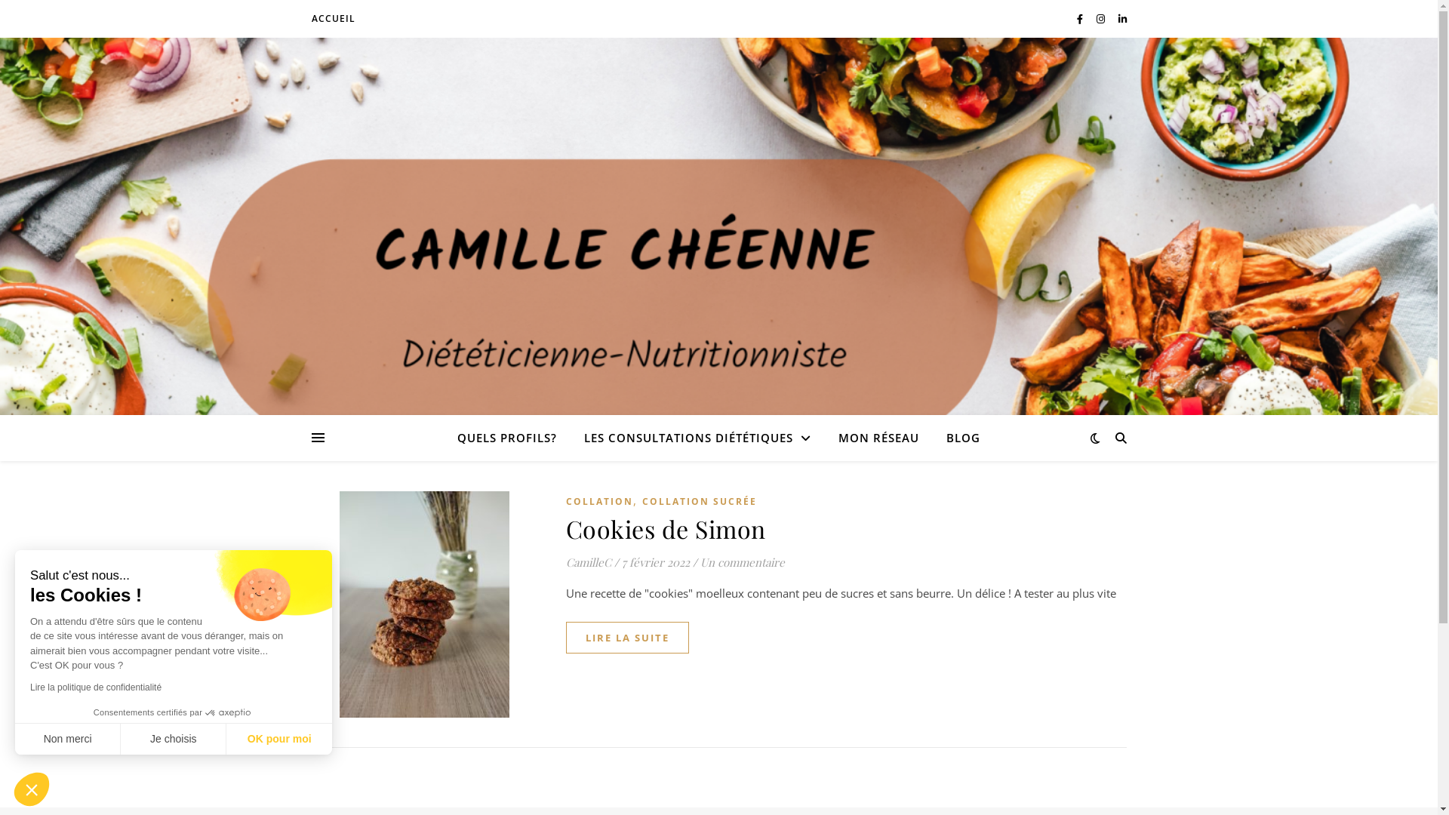 The width and height of the screenshot is (1449, 815). I want to click on COLLATION, so click(599, 503).